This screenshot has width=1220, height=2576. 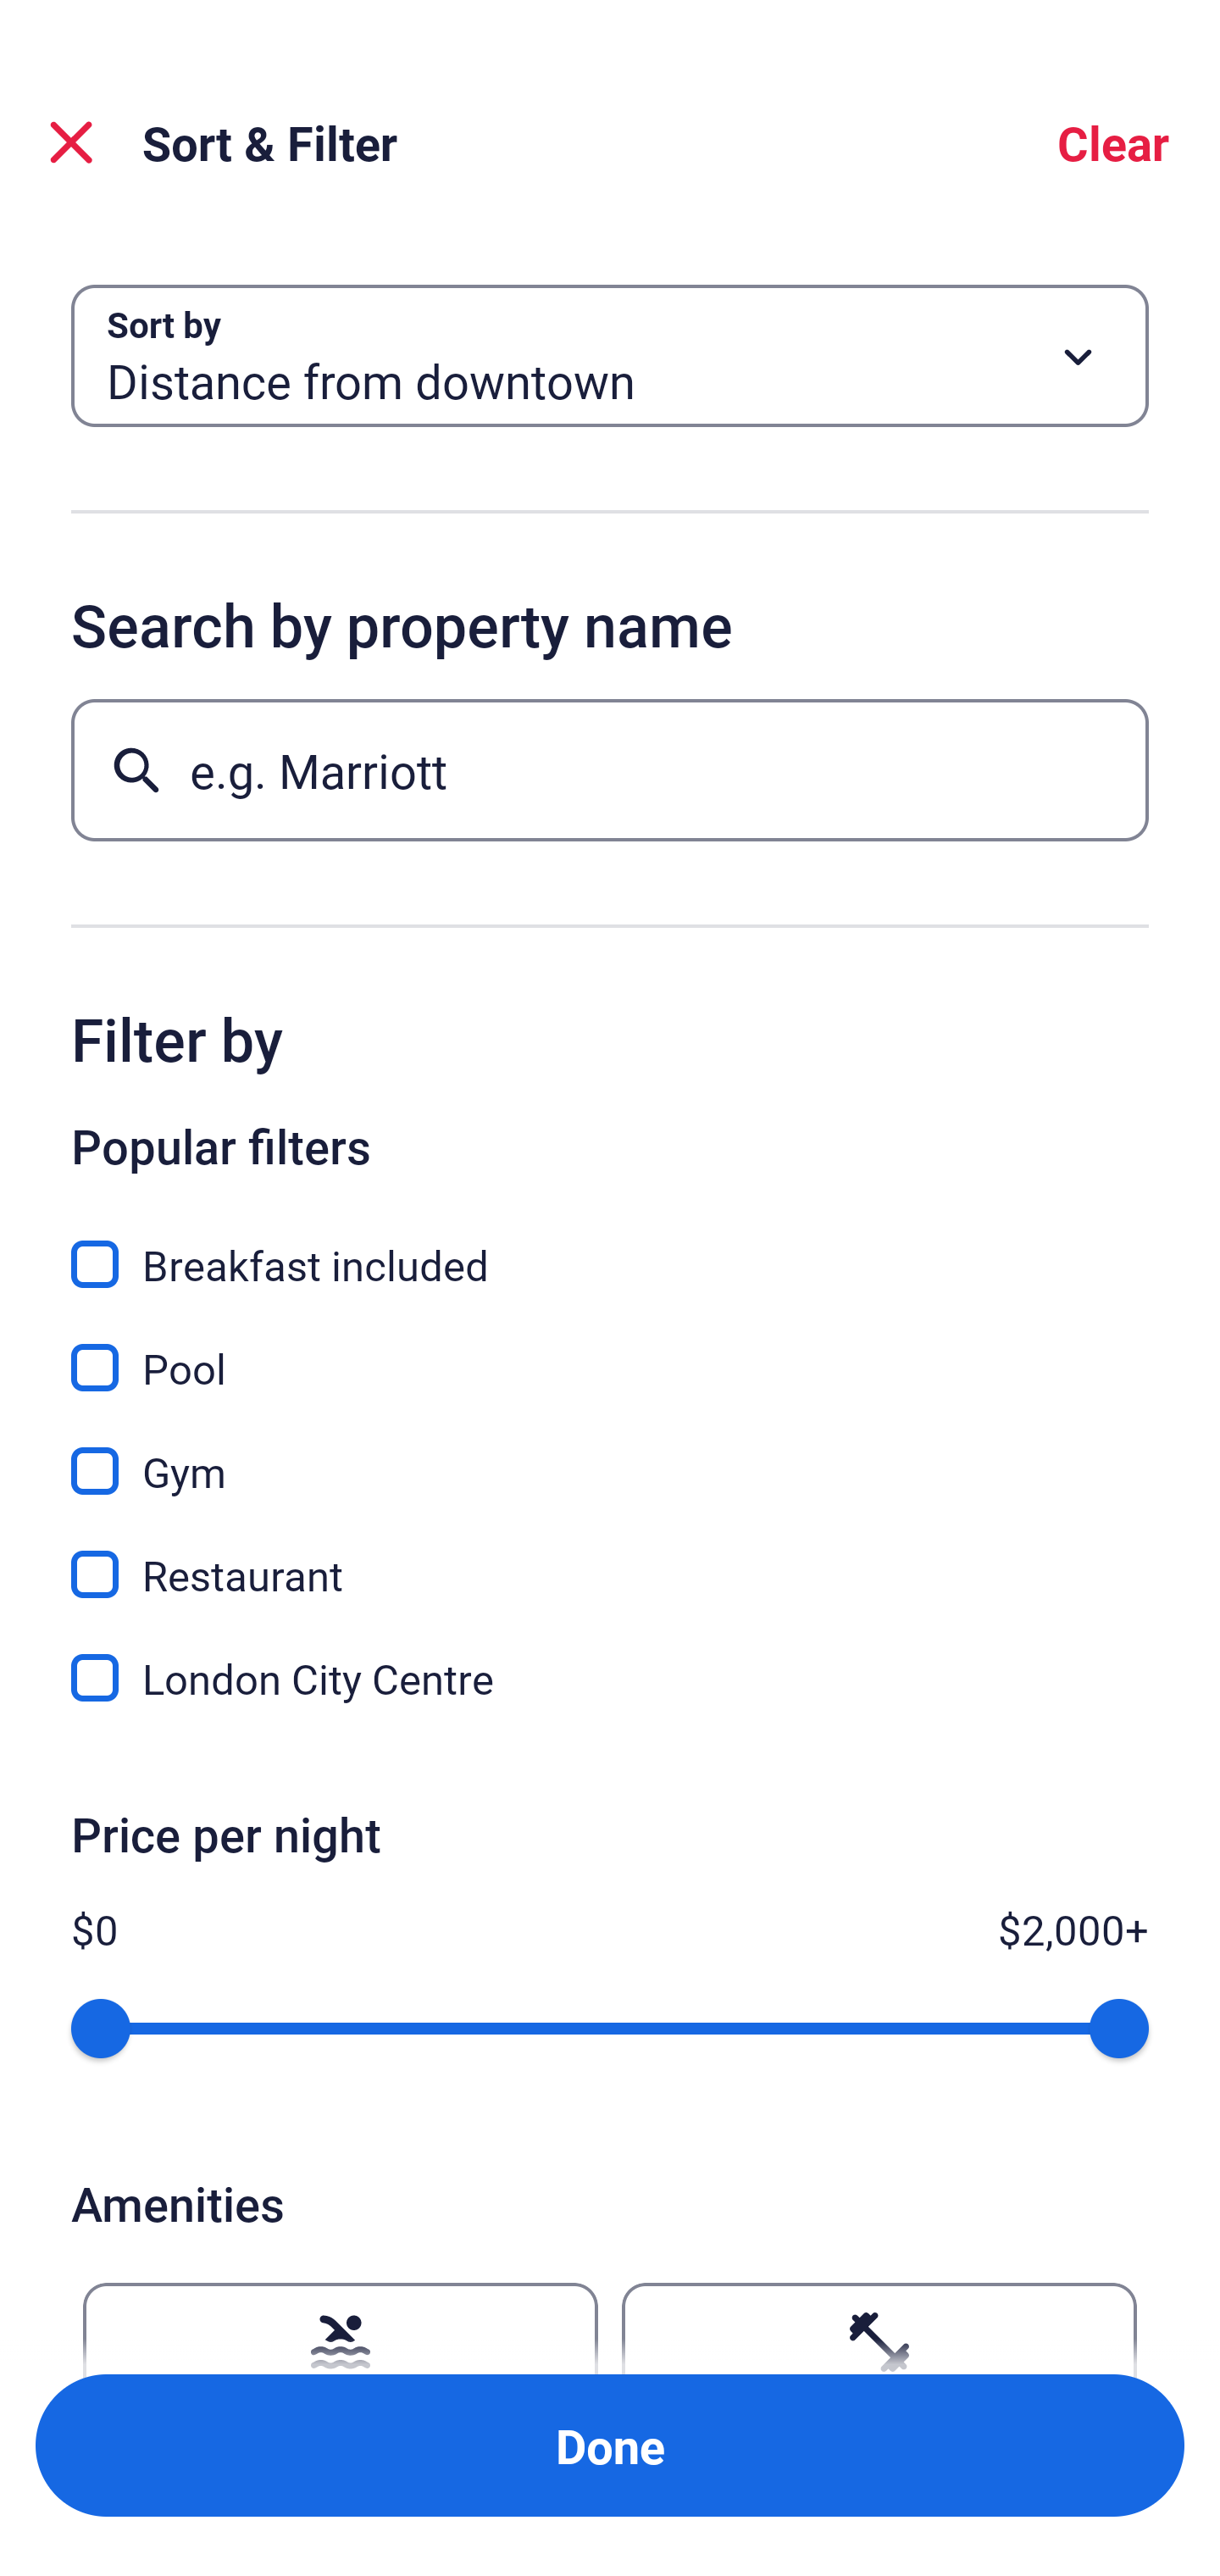 I want to click on London City Centre, London City Centre, so click(x=610, y=1678).